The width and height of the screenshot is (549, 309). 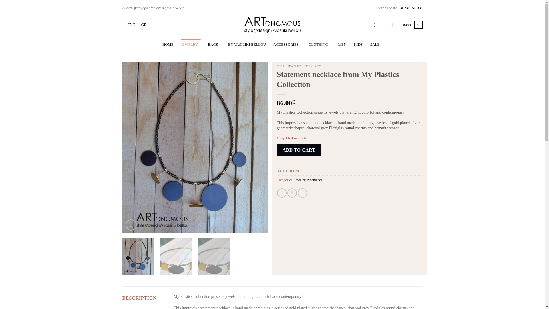 I want to click on JEWELRY, so click(x=191, y=44).